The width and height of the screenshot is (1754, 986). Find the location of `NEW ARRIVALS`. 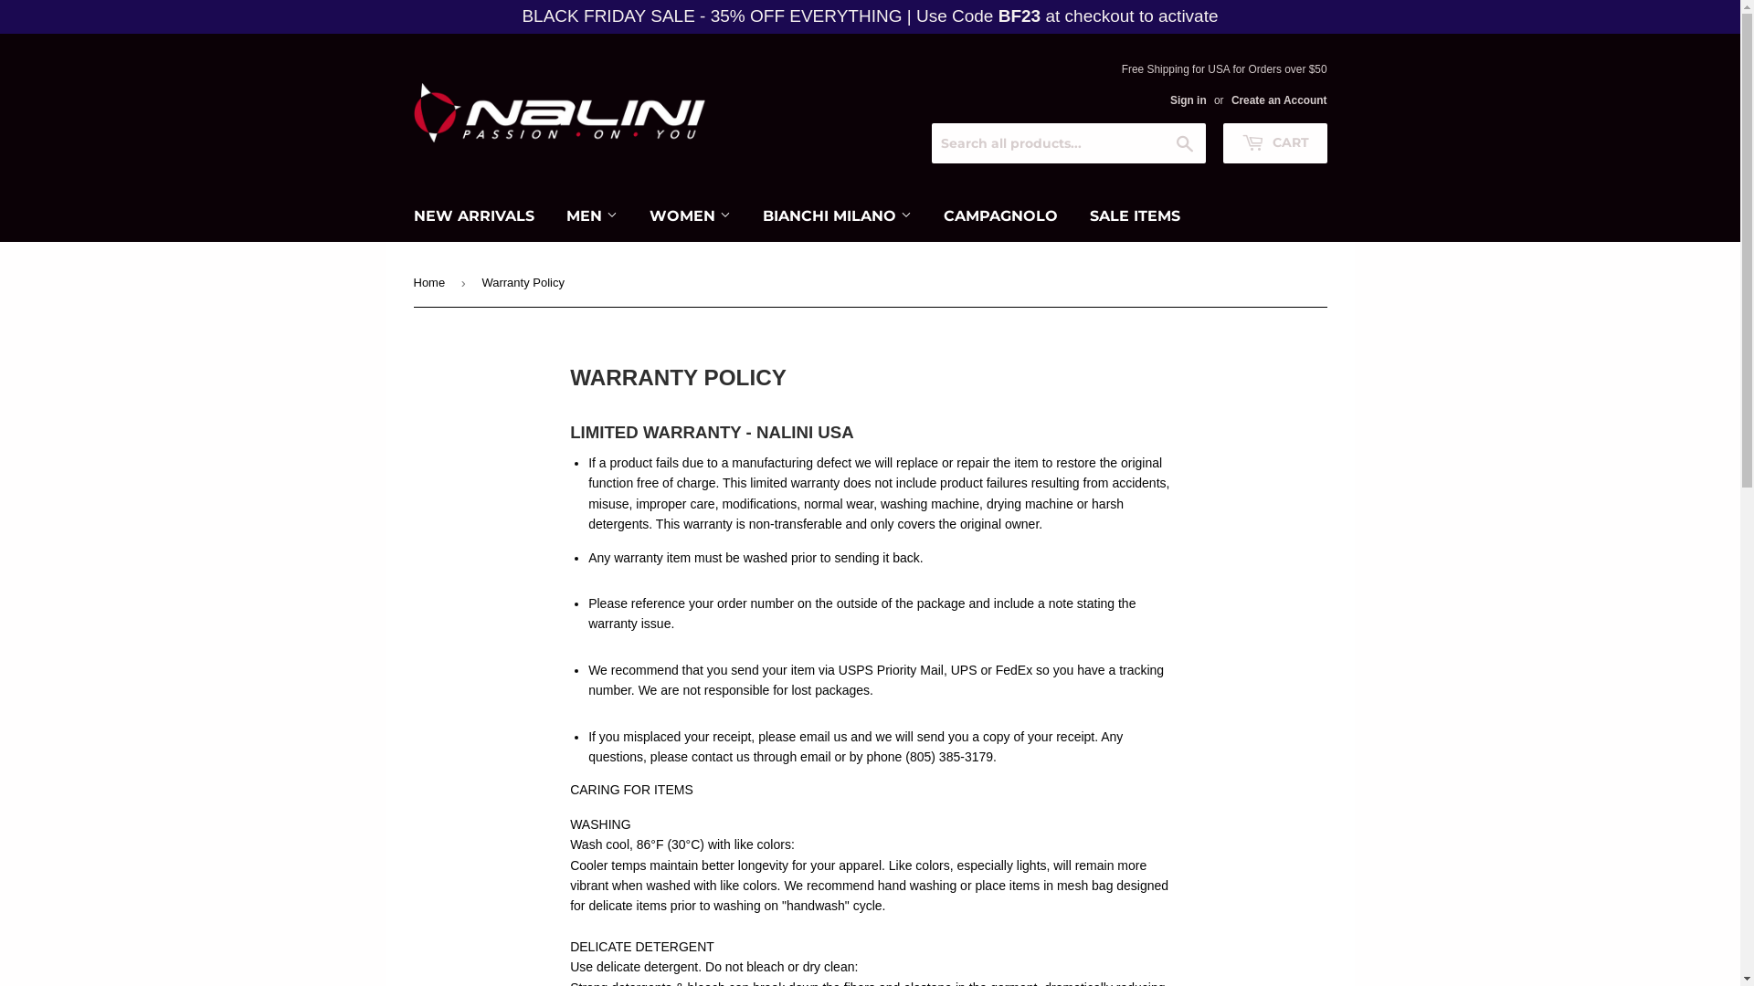

NEW ARRIVALS is located at coordinates (474, 216).